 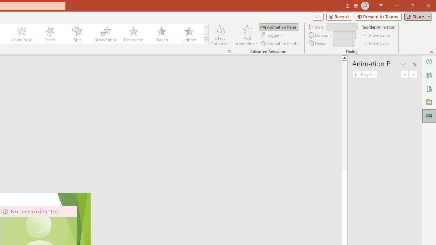 What do you see at coordinates (272, 35) in the screenshot?
I see `Trigger` at bounding box center [272, 35].